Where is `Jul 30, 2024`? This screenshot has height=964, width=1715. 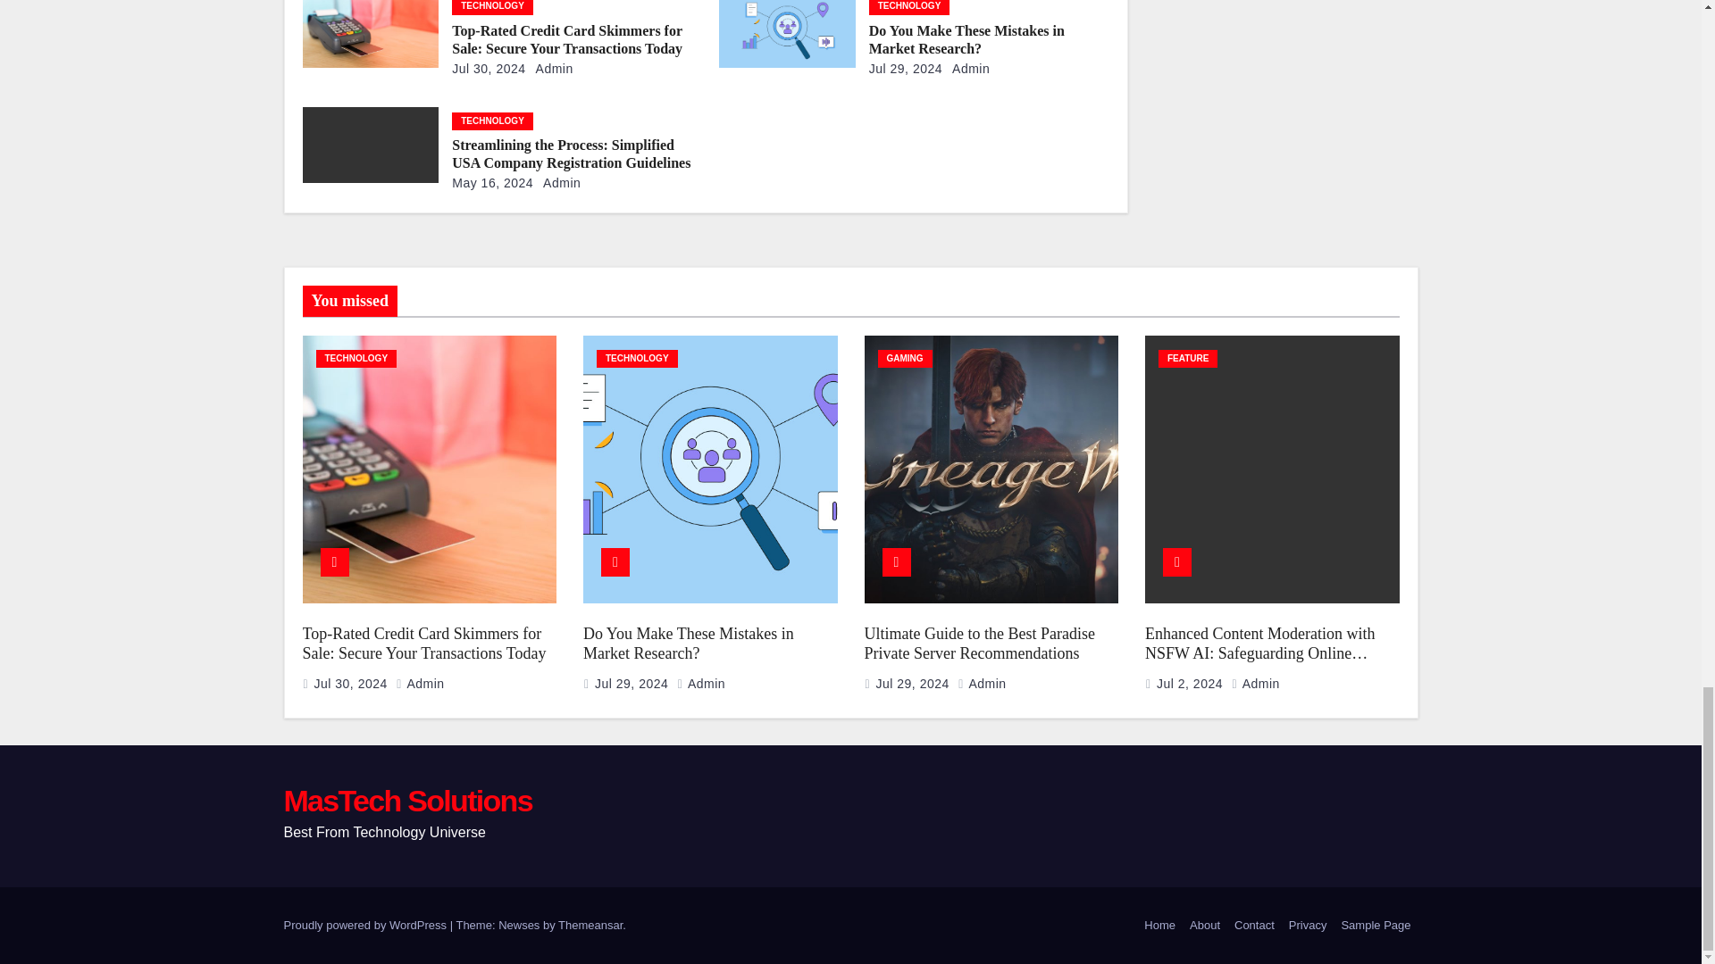
Jul 30, 2024 is located at coordinates (488, 69).